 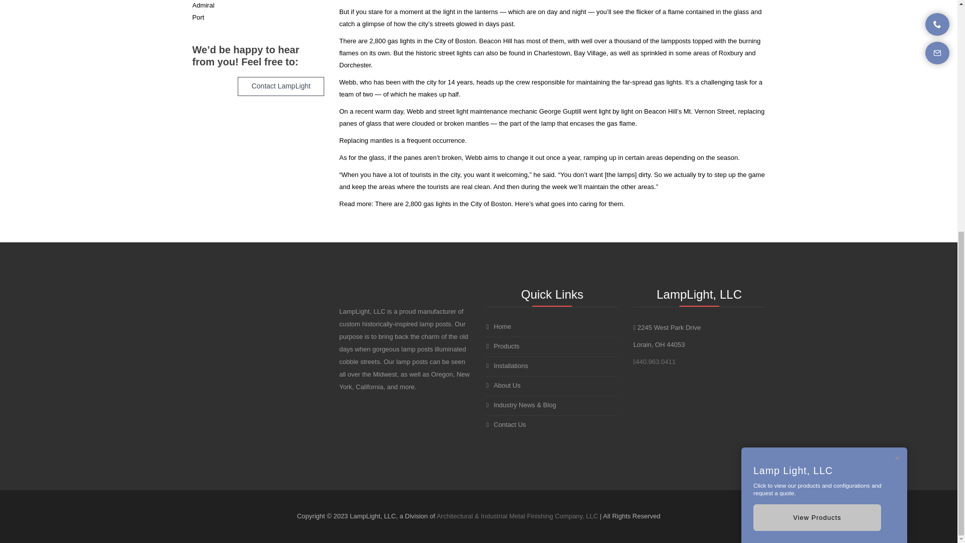 I want to click on View Products, so click(x=817, y=117).